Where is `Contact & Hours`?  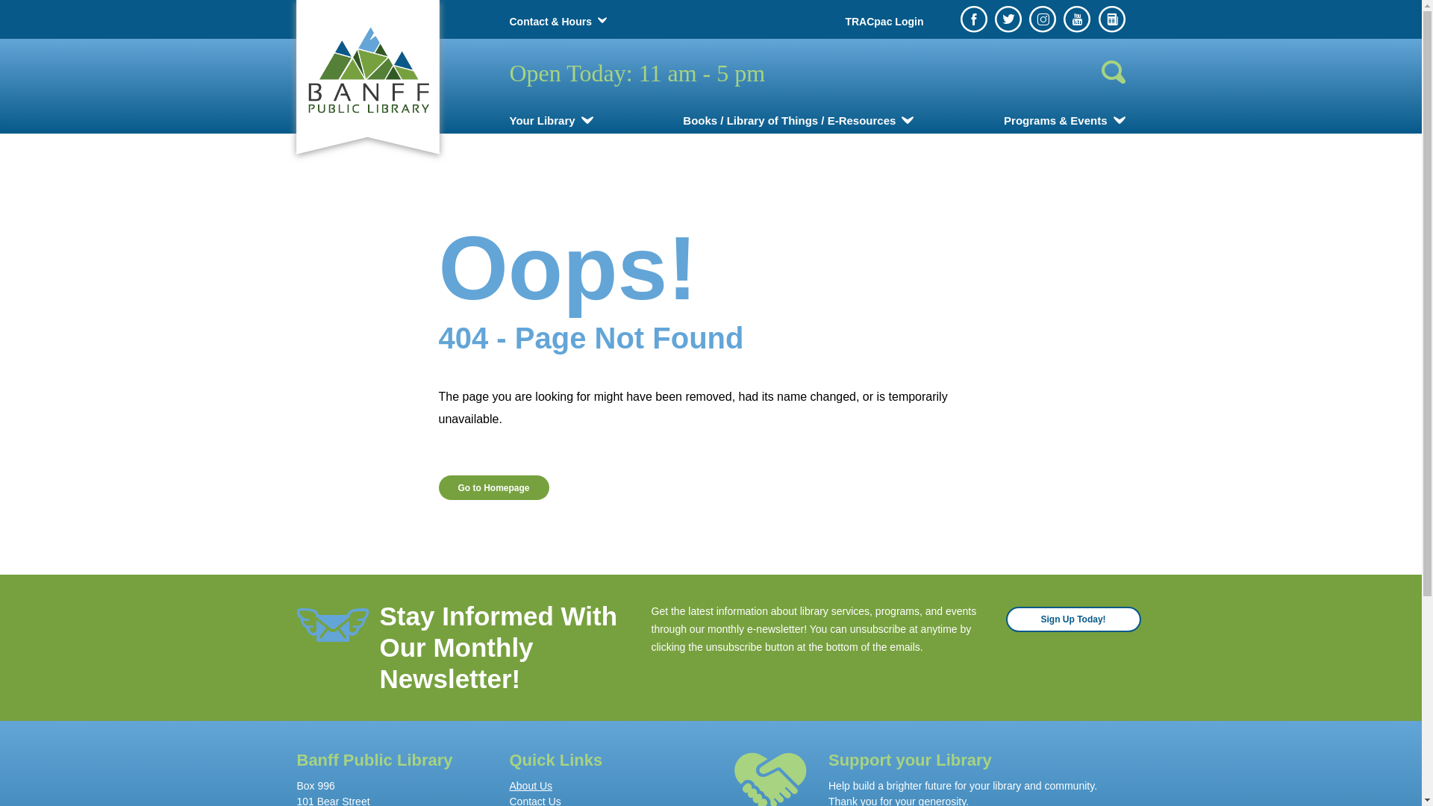 Contact & Hours is located at coordinates (550, 22).